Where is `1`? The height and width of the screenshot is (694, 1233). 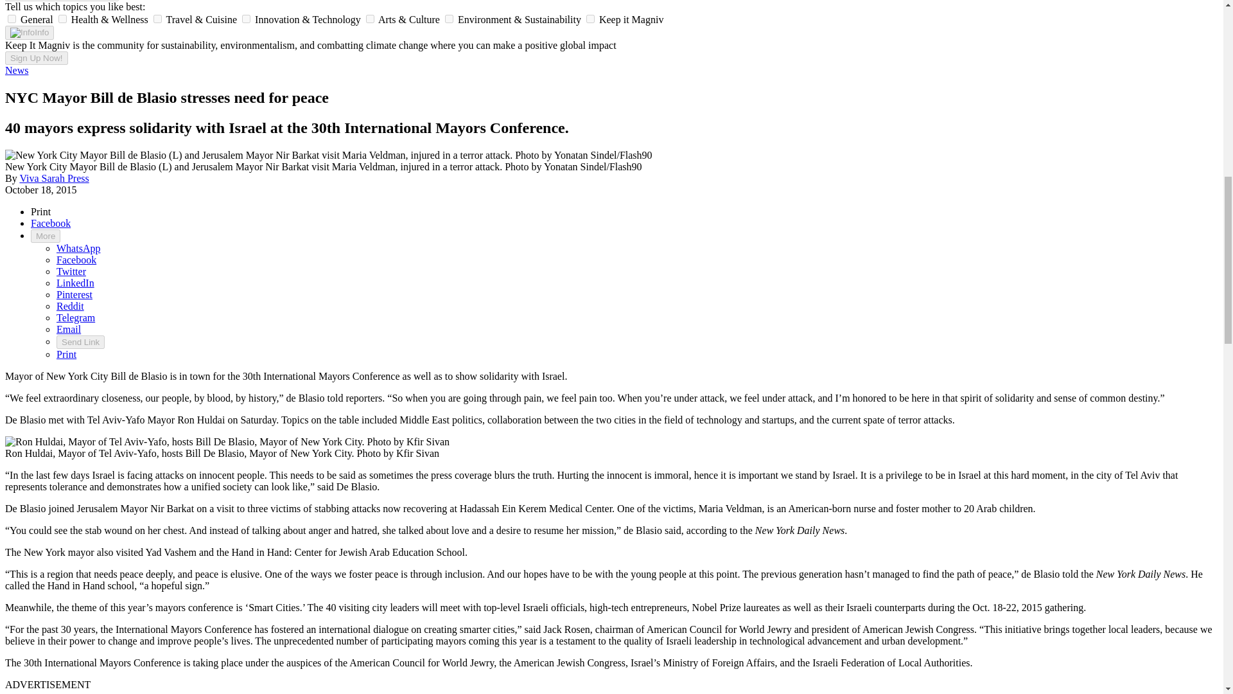
1 is located at coordinates (62, 18).